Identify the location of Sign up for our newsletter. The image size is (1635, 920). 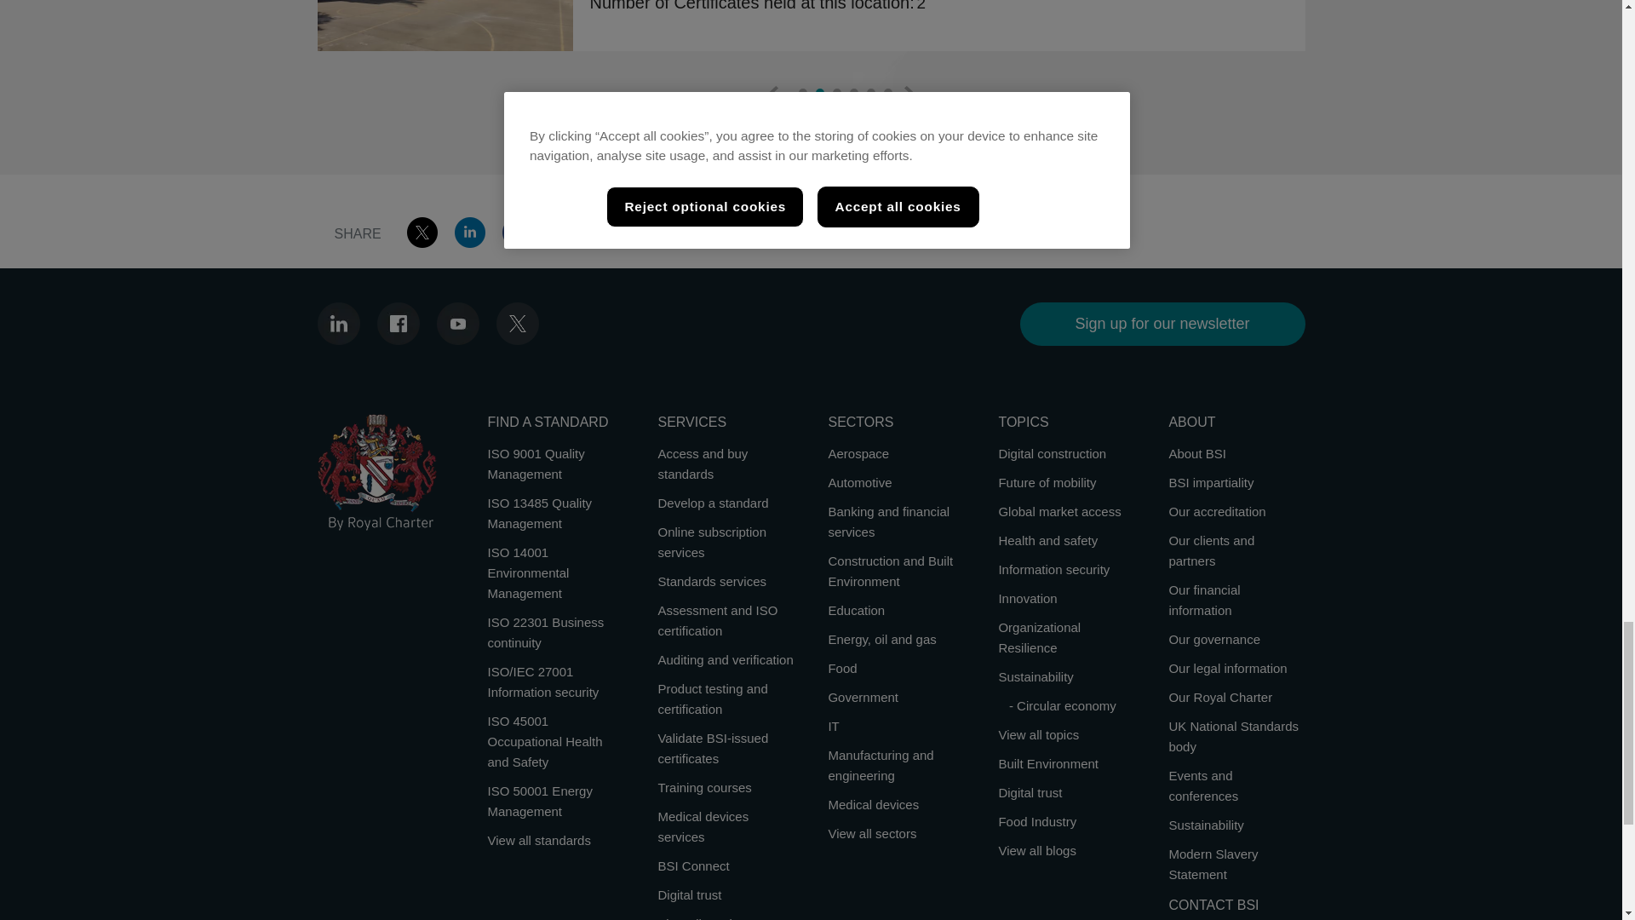
(1162, 324).